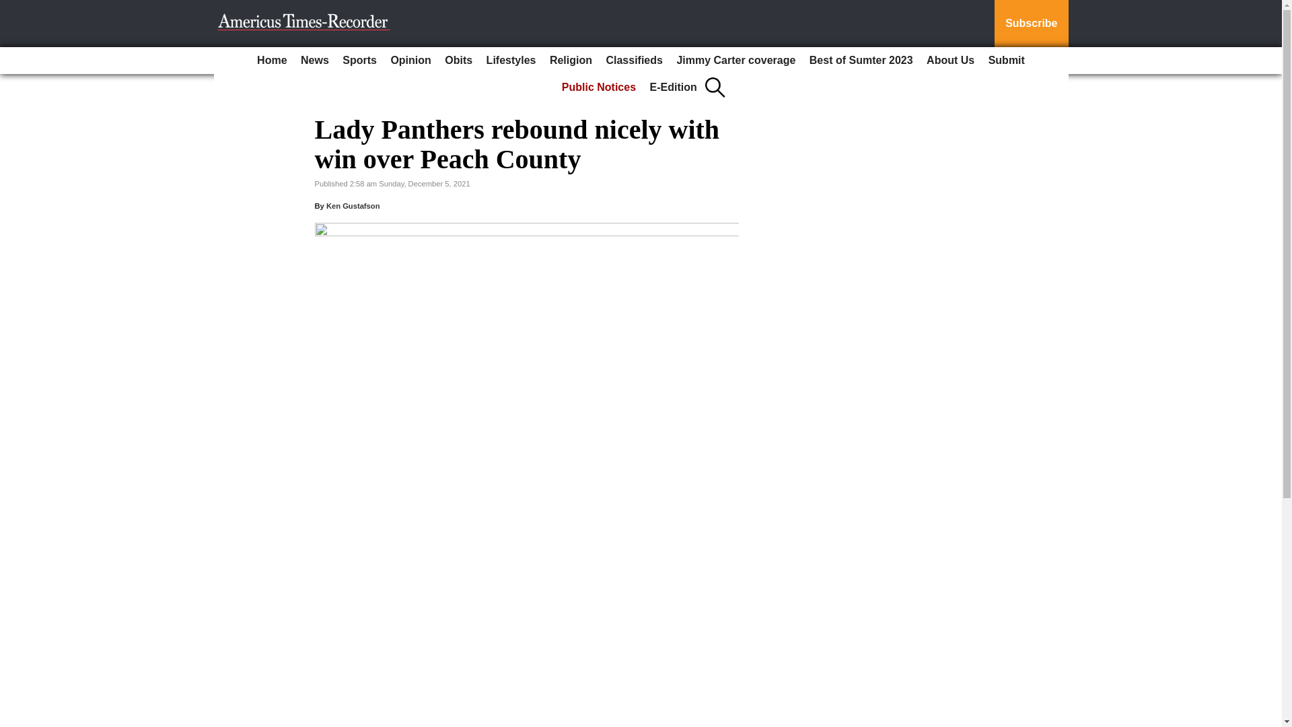 The height and width of the screenshot is (727, 1292). I want to click on Opinion, so click(410, 61).